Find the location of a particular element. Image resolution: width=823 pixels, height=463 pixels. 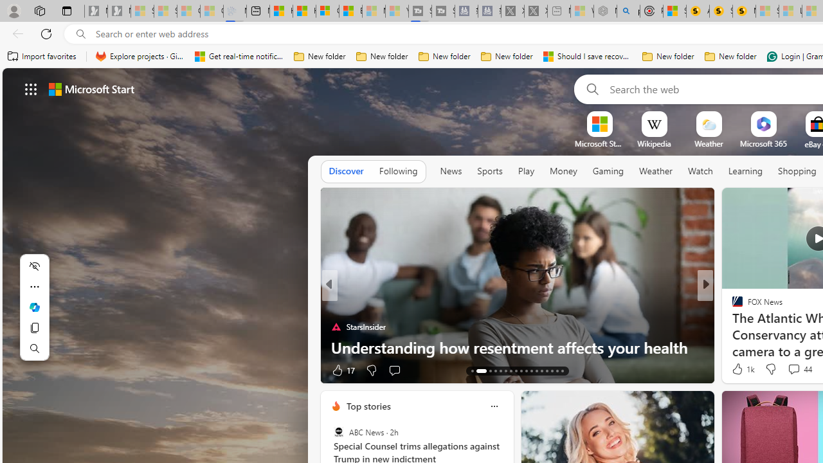

Top stories is located at coordinates (368, 406).